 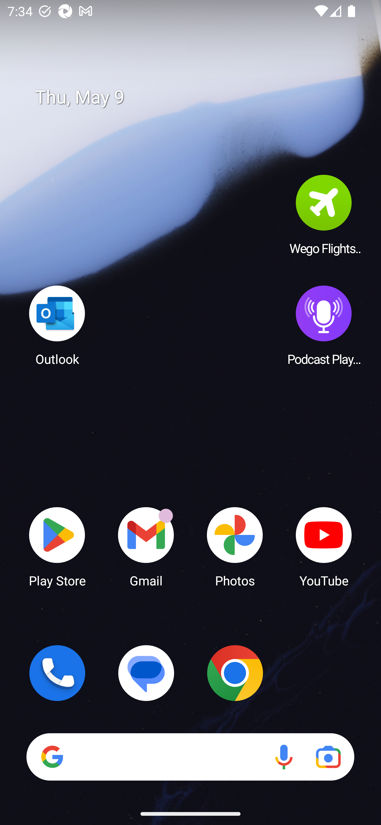 What do you see at coordinates (57, 673) in the screenshot?
I see `Phone` at bounding box center [57, 673].